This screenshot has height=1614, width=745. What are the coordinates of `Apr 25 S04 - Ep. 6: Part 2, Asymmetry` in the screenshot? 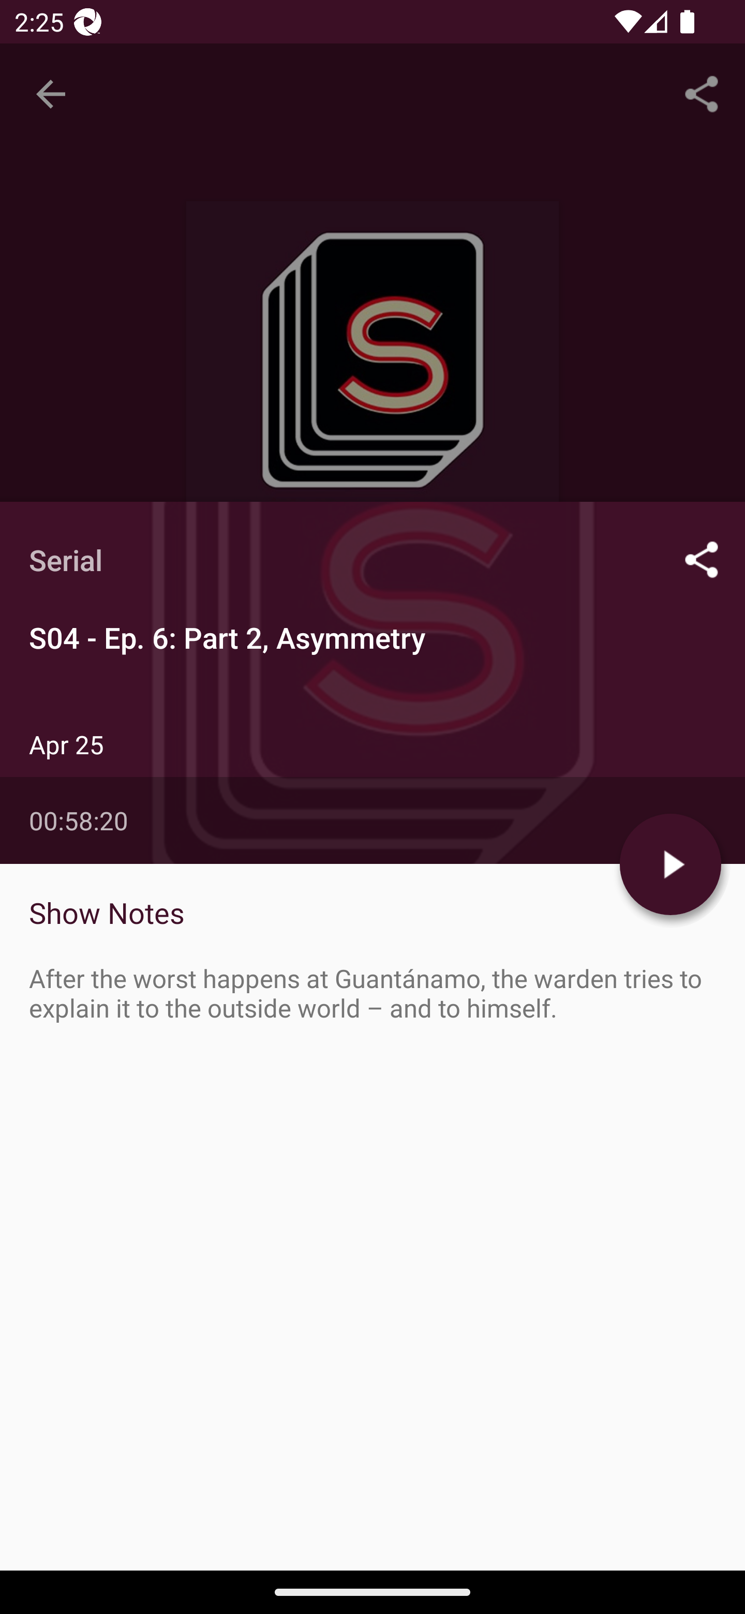 It's located at (373, 893).